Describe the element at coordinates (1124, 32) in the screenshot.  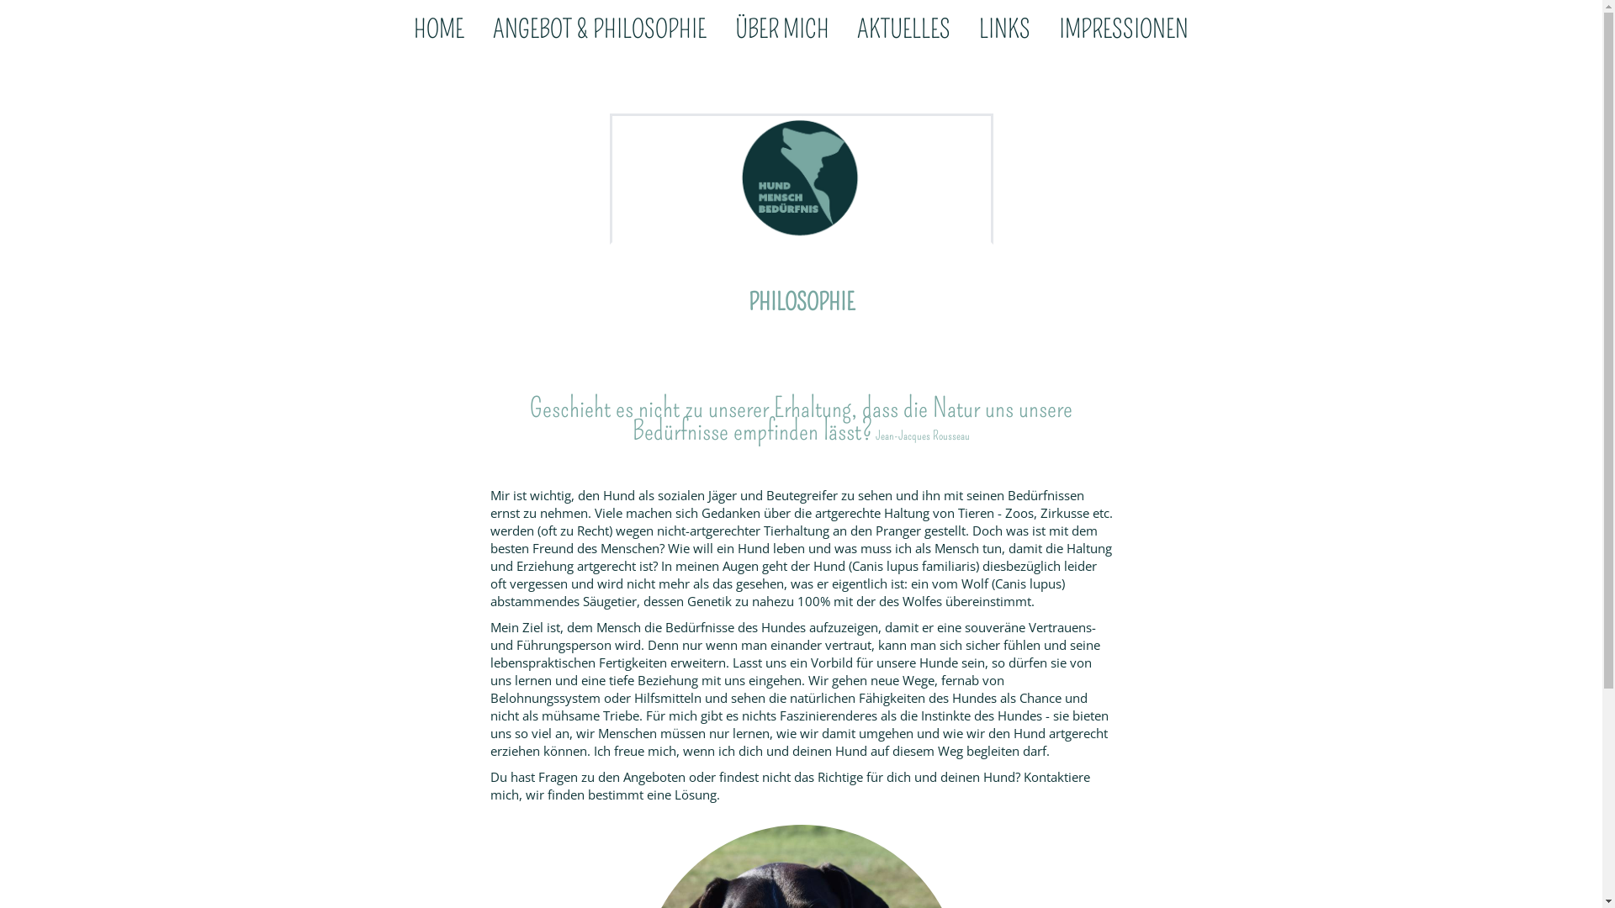
I see `IMPRESSIONEN` at that location.